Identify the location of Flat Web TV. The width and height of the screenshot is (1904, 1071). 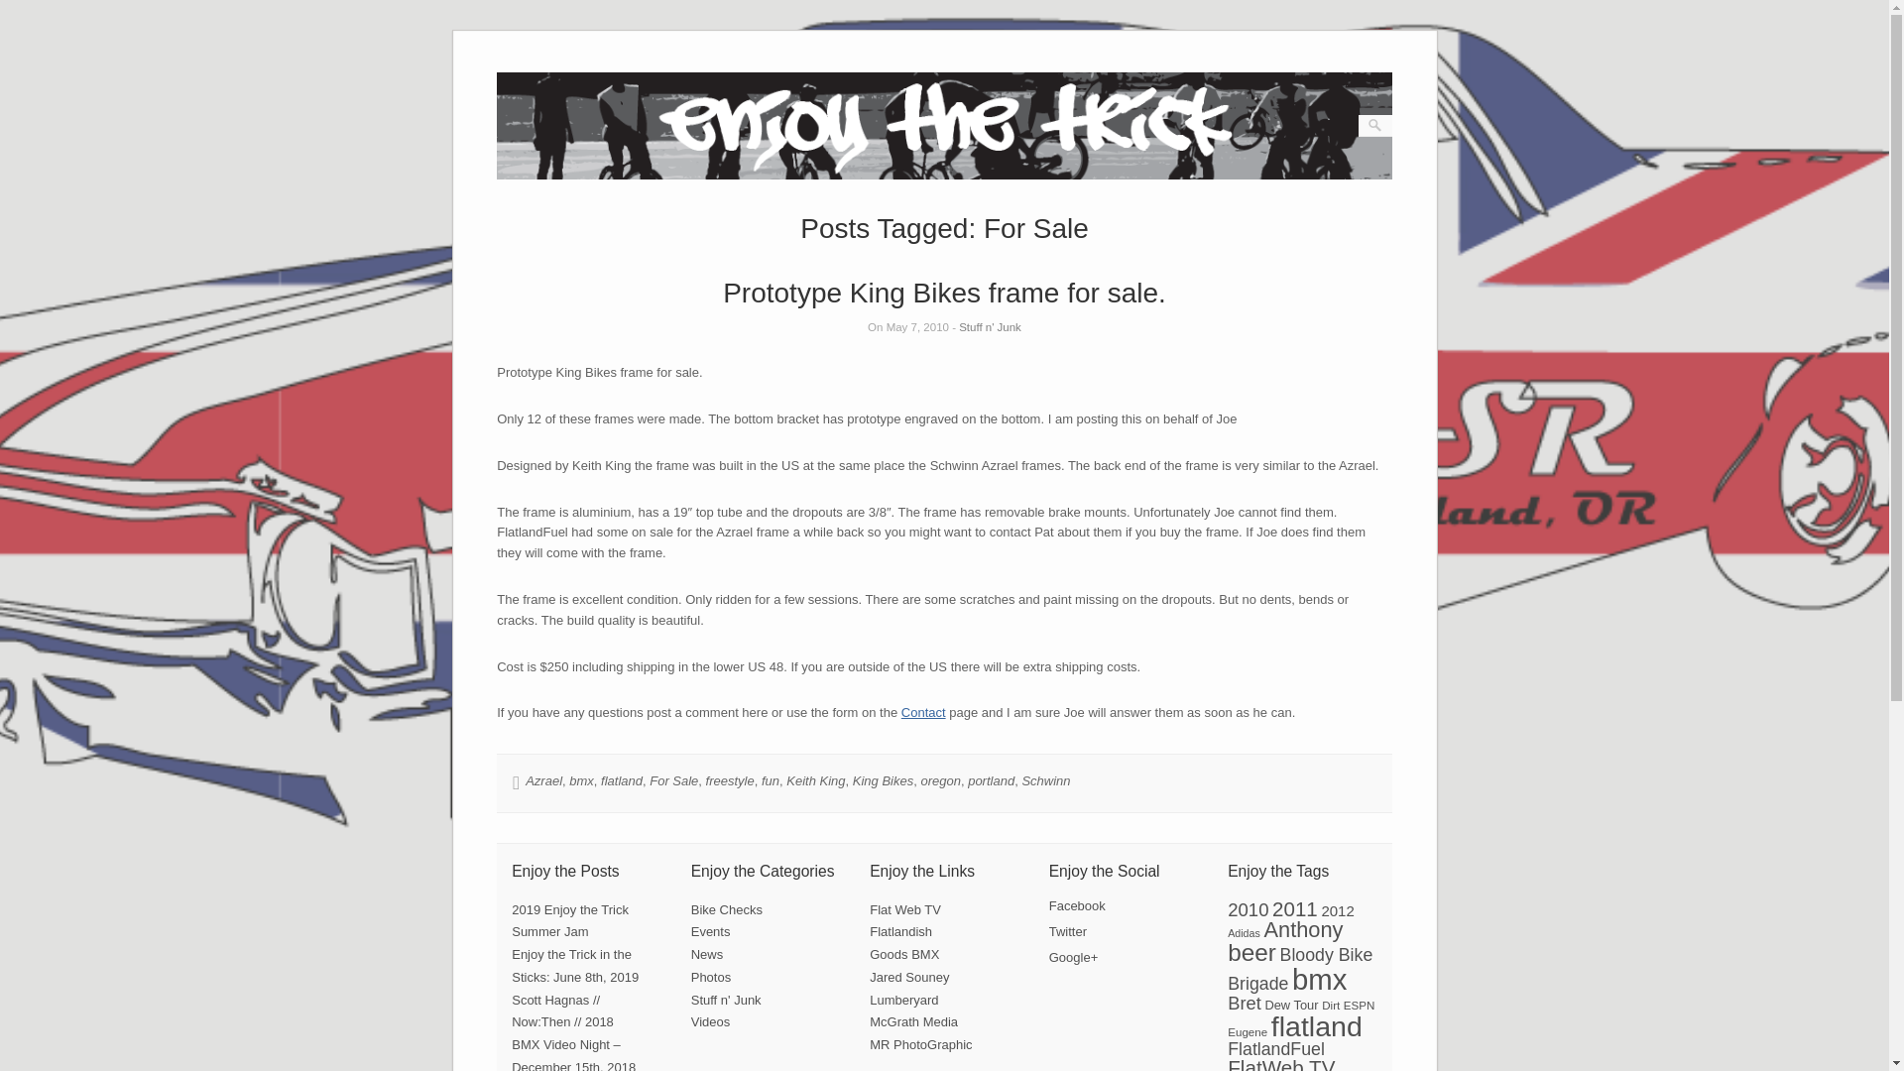
(904, 909).